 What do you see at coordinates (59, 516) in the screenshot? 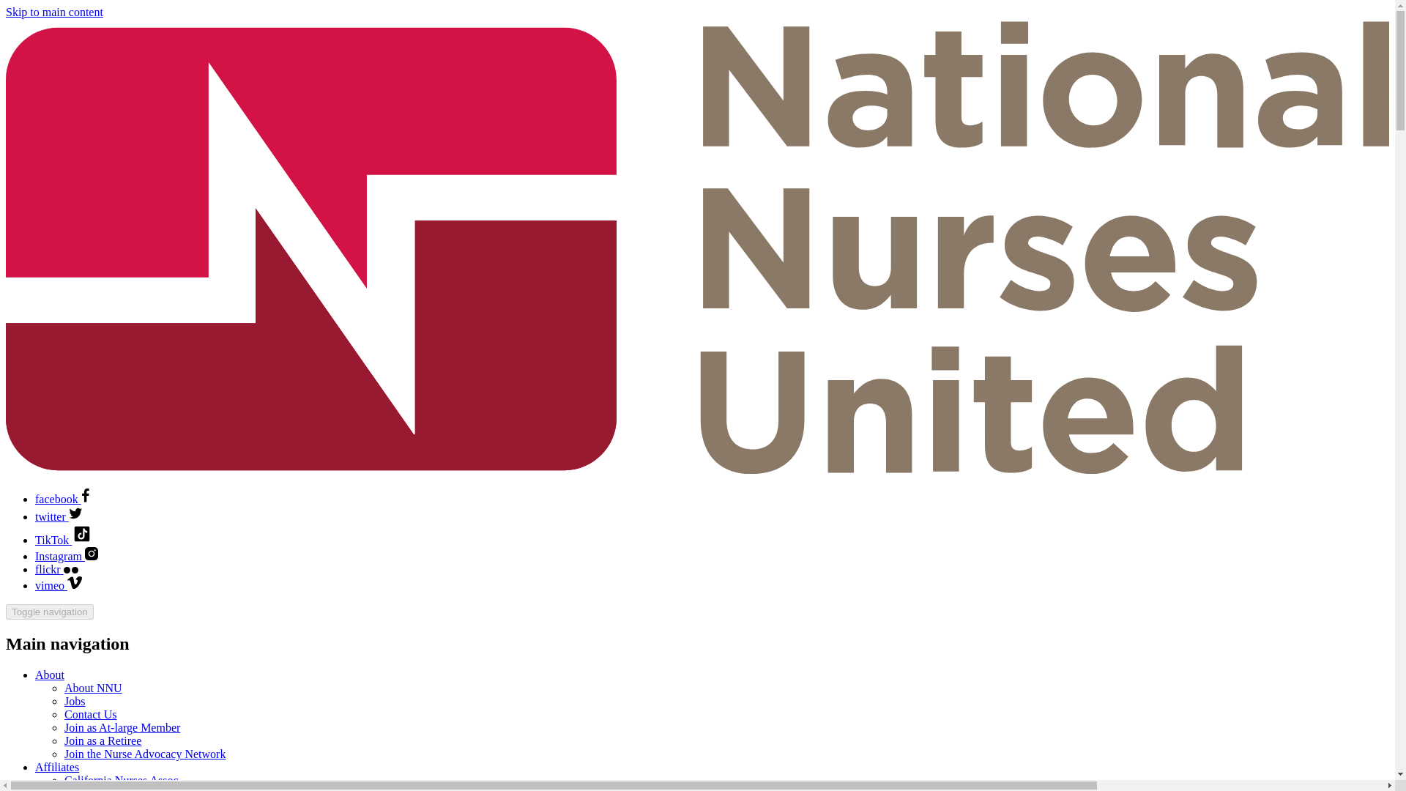
I see `NNU Twitter` at bounding box center [59, 516].